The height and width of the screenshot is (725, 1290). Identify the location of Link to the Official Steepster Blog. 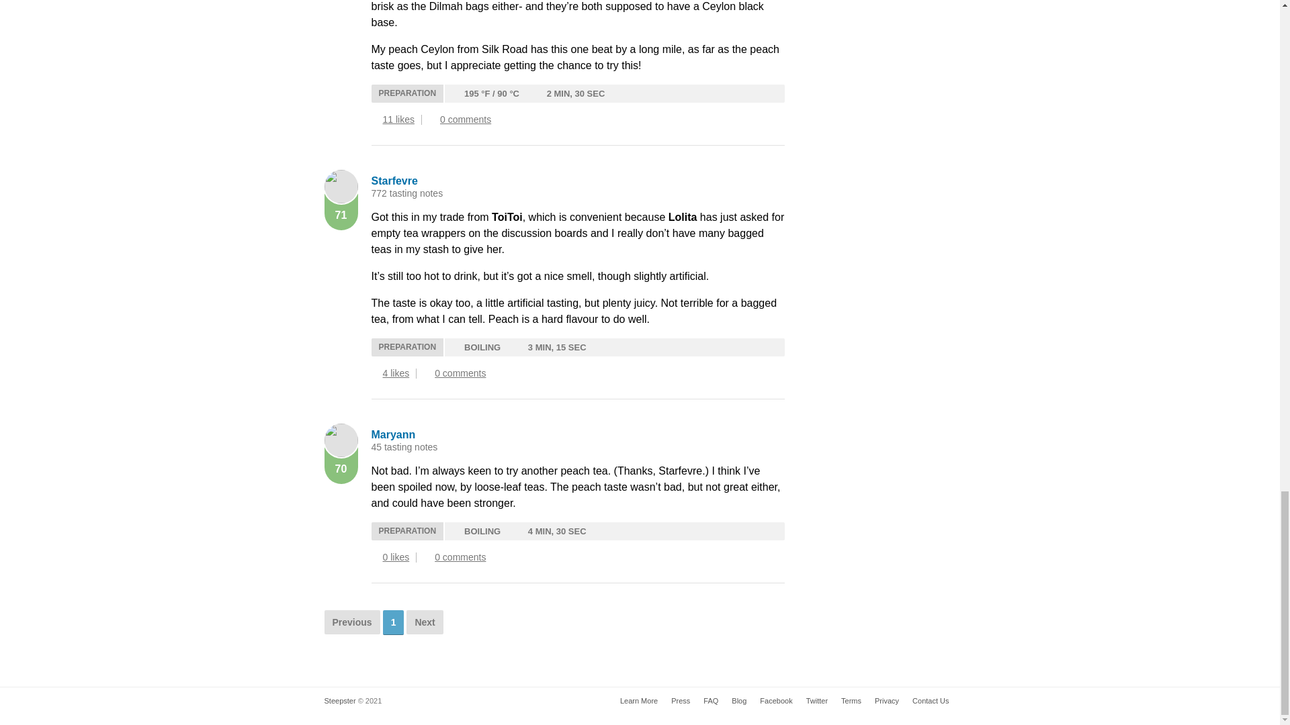
(739, 701).